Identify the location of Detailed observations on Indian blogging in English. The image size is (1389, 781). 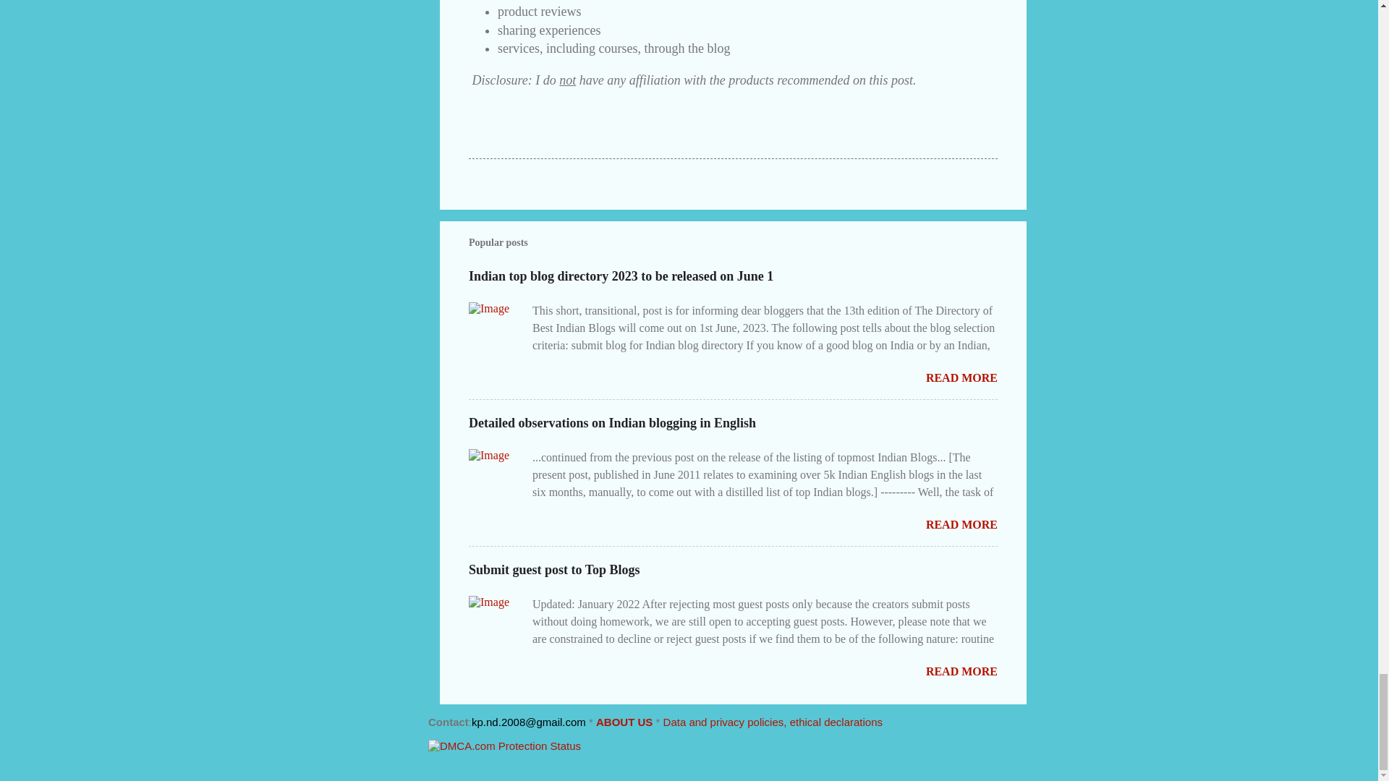
(612, 422).